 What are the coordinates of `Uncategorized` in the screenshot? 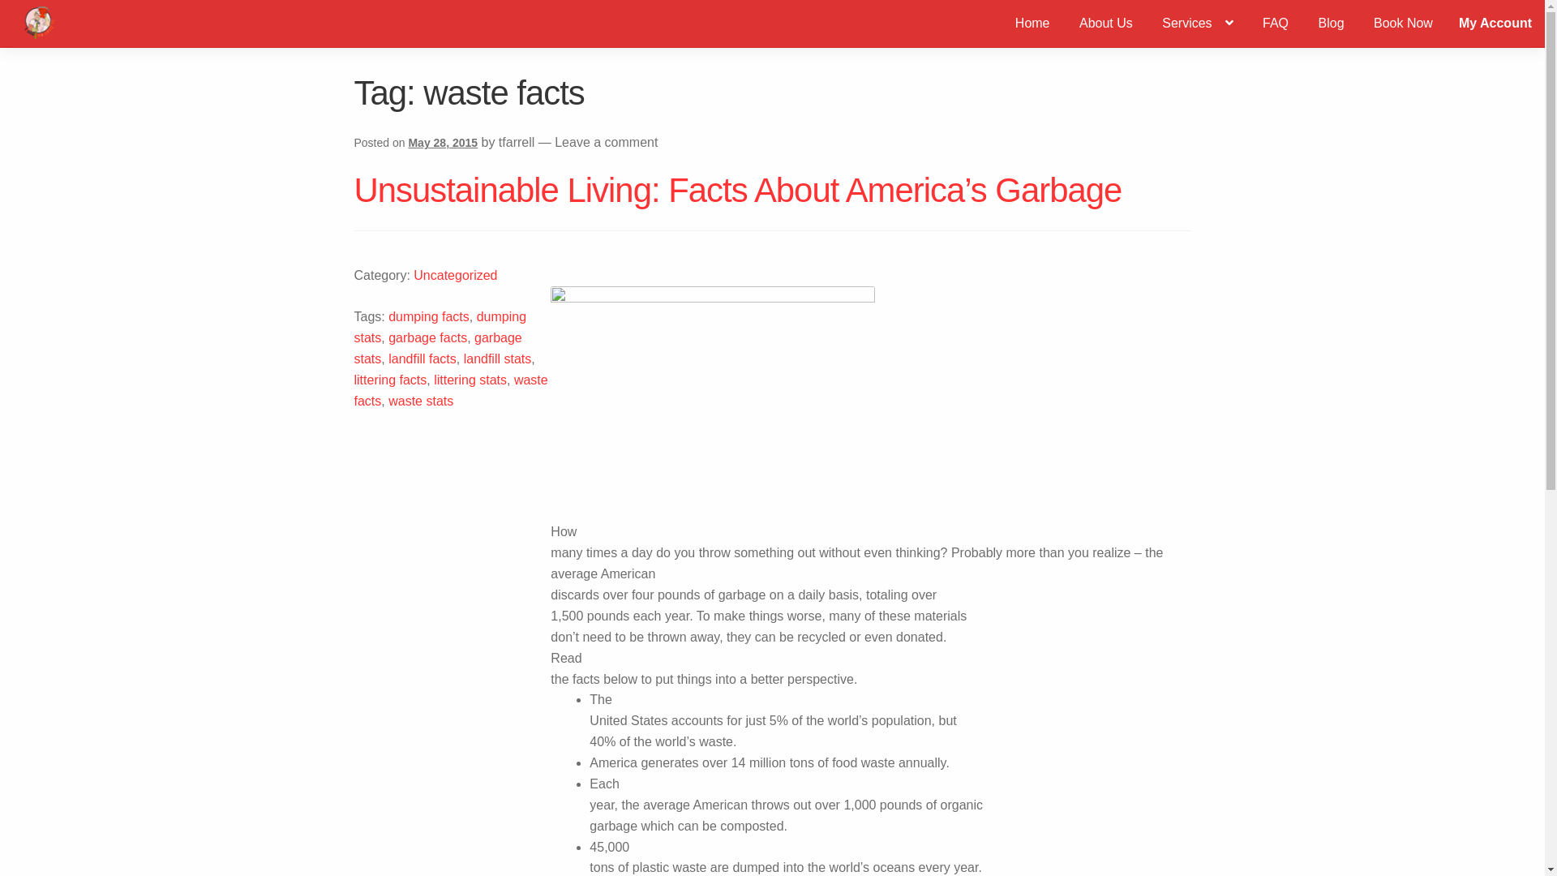 It's located at (456, 276).